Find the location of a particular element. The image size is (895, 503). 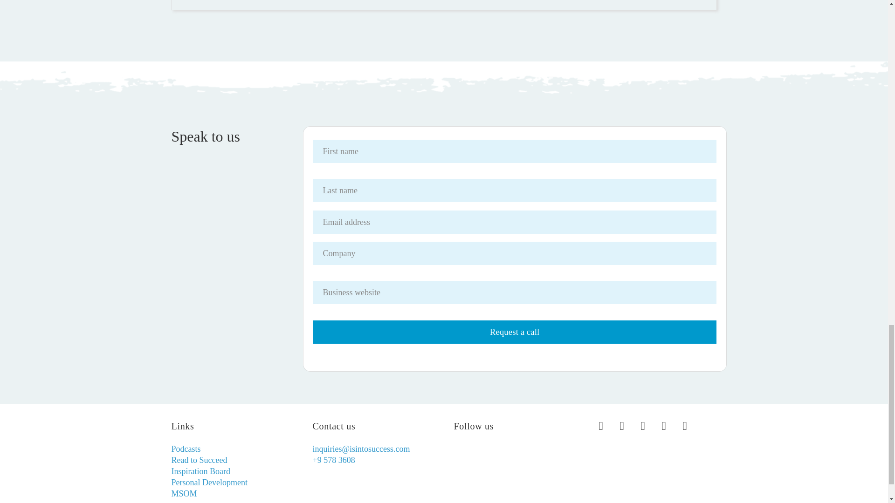

MSOM is located at coordinates (184, 494).